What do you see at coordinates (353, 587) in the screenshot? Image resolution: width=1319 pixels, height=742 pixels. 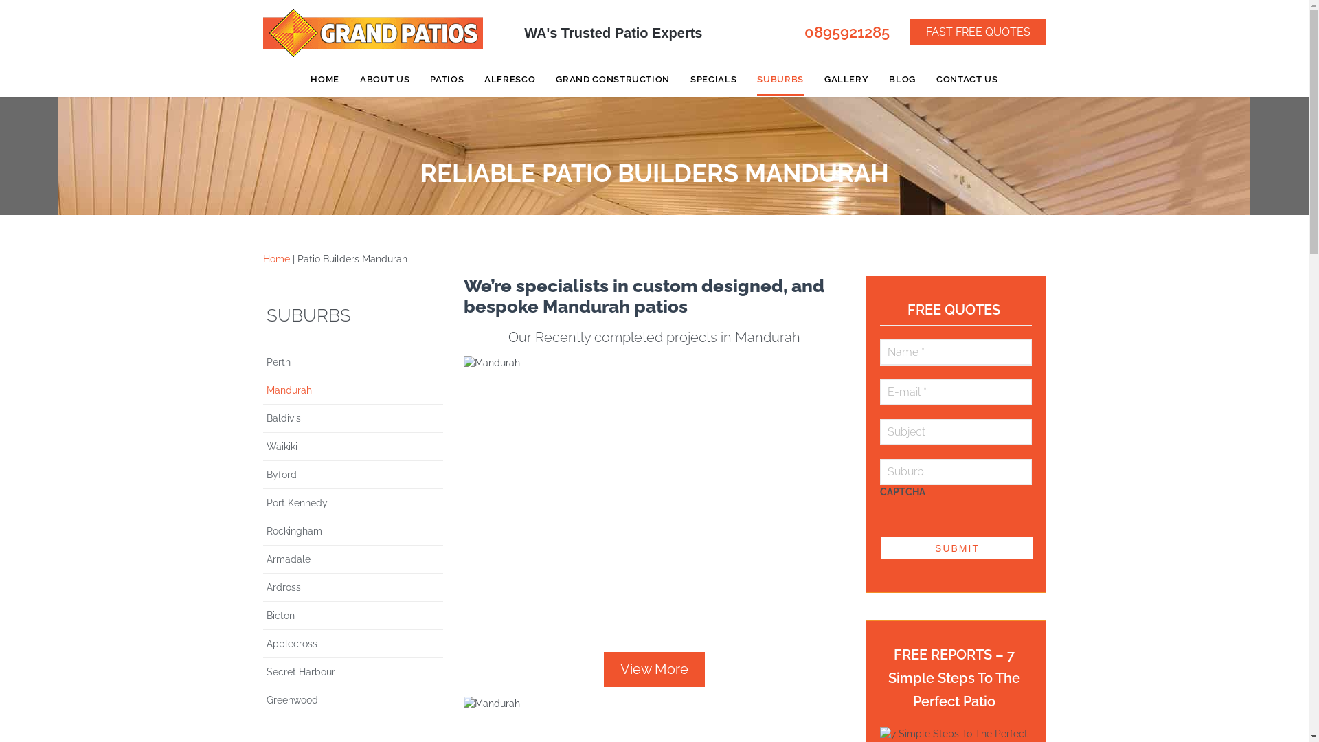 I see `Ardross` at bounding box center [353, 587].